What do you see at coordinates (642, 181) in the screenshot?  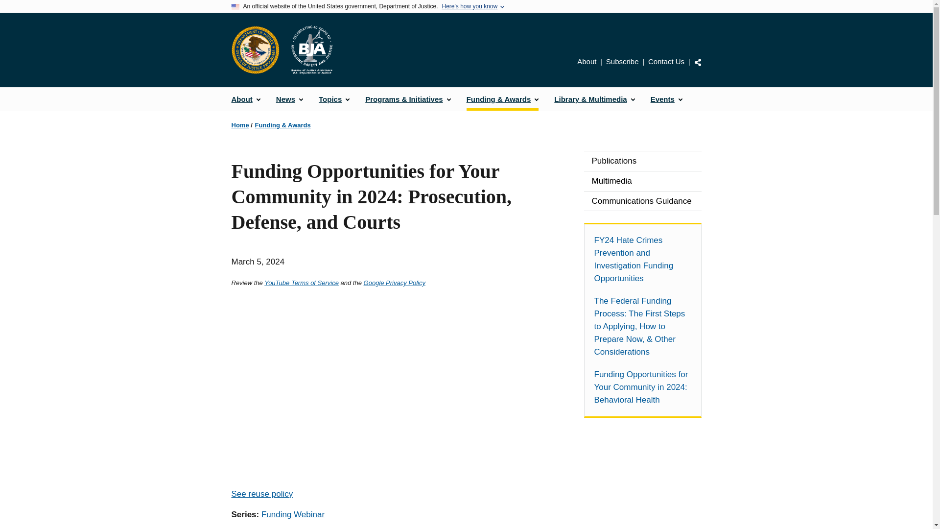 I see `Multimedia` at bounding box center [642, 181].